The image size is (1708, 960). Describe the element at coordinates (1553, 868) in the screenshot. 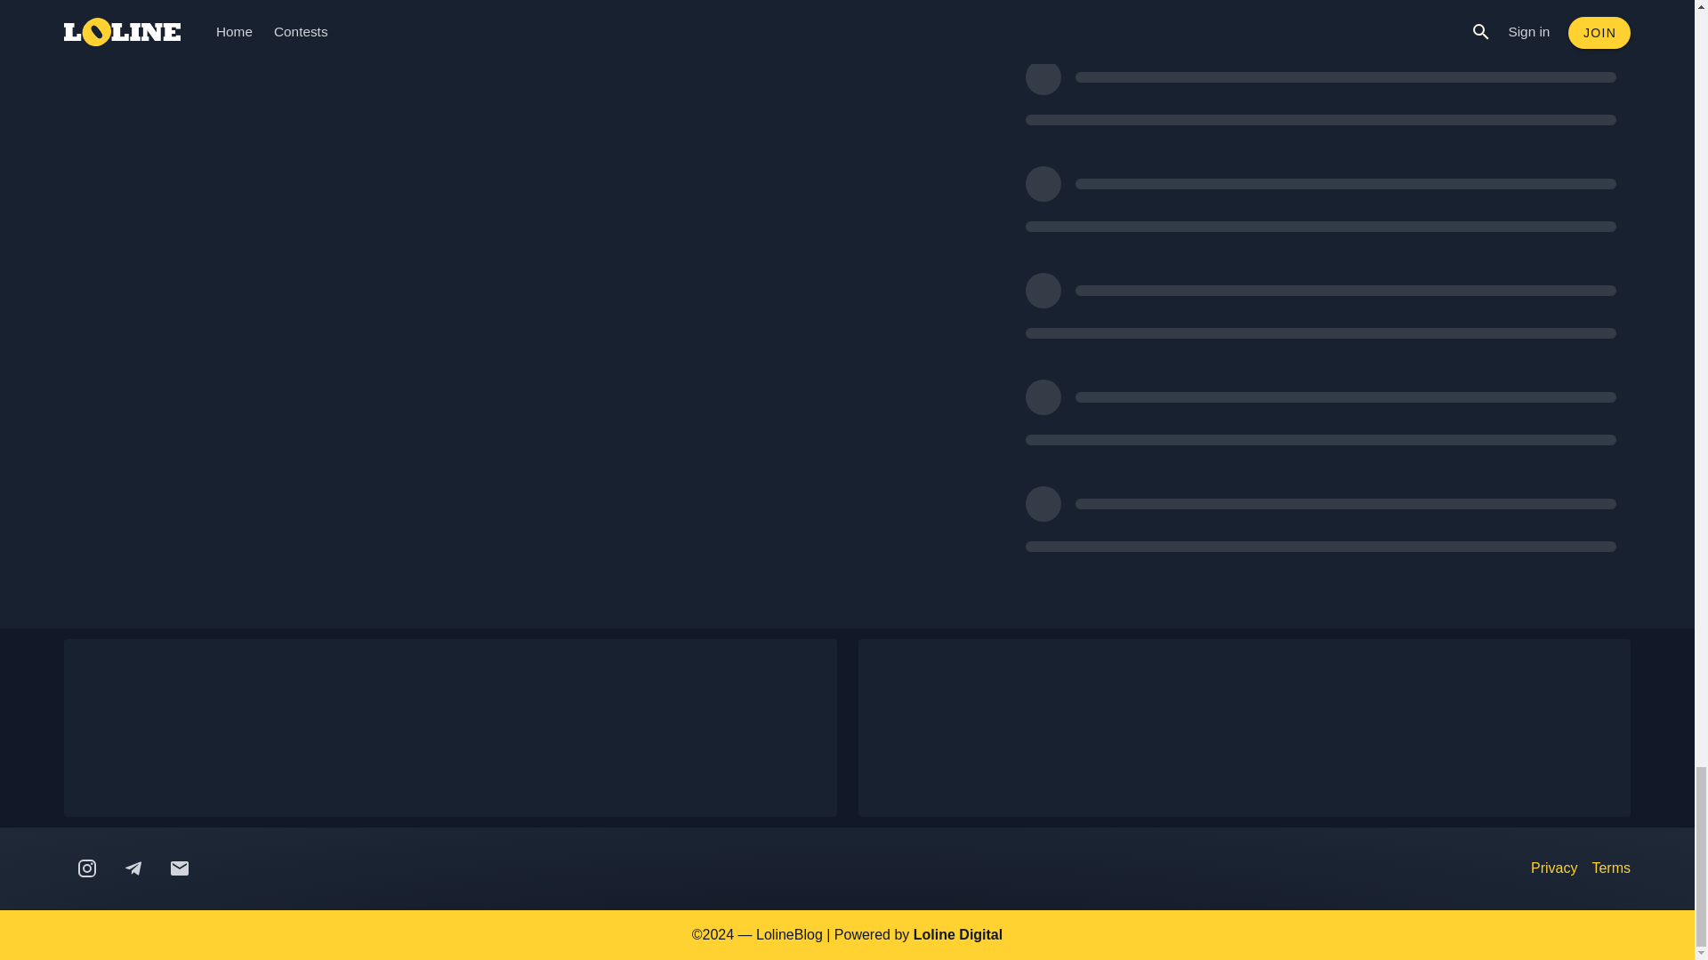

I see `Privacy` at that location.